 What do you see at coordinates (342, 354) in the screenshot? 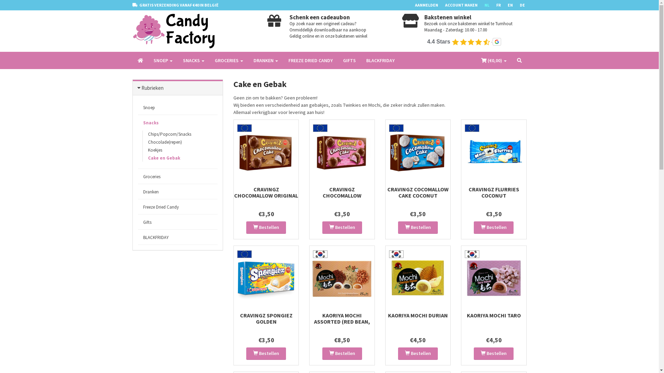
I see `Bestellen` at bounding box center [342, 354].